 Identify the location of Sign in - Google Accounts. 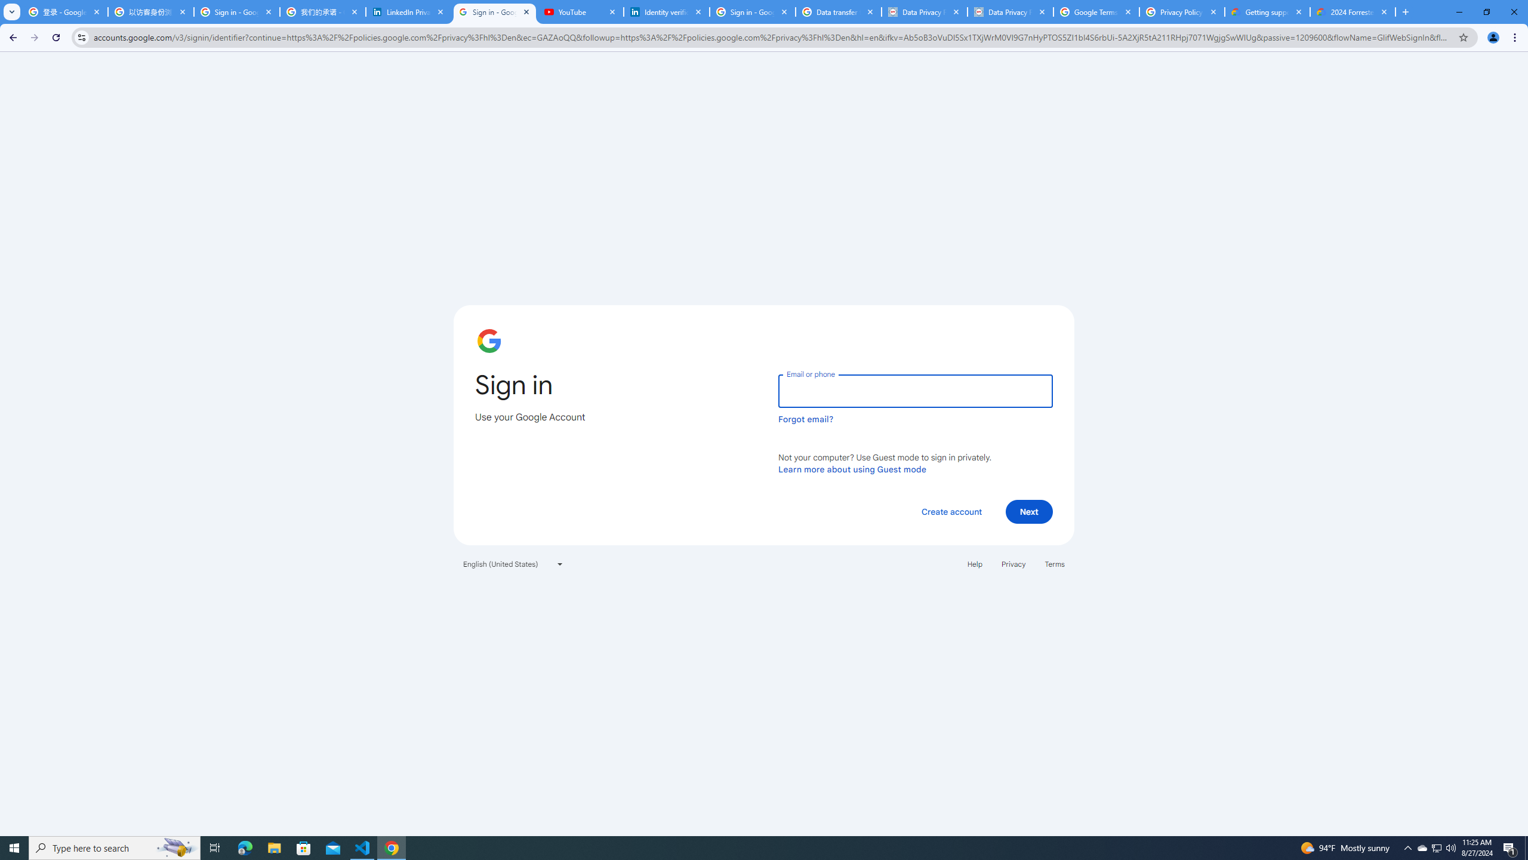
(236, 12).